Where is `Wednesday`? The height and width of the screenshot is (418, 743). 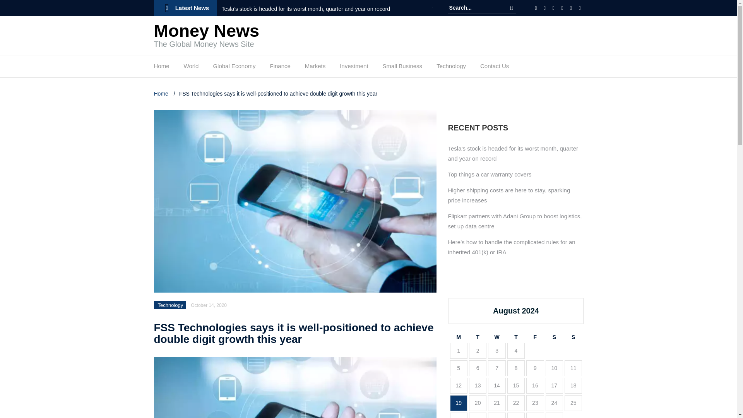 Wednesday is located at coordinates (496, 337).